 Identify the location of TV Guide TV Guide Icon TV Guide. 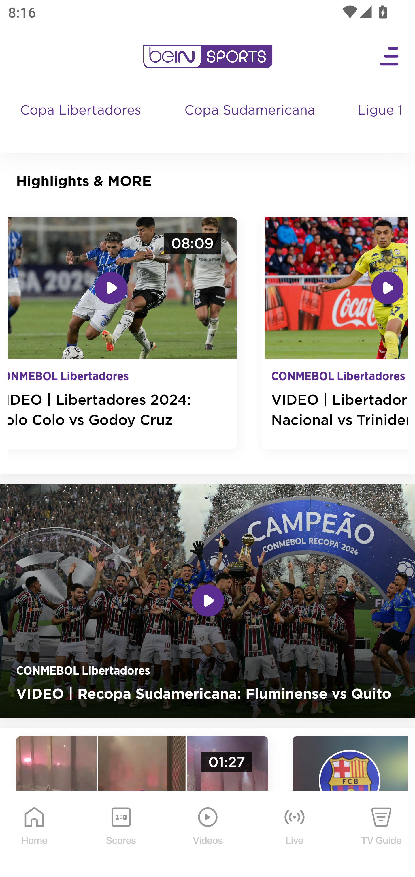
(382, 834).